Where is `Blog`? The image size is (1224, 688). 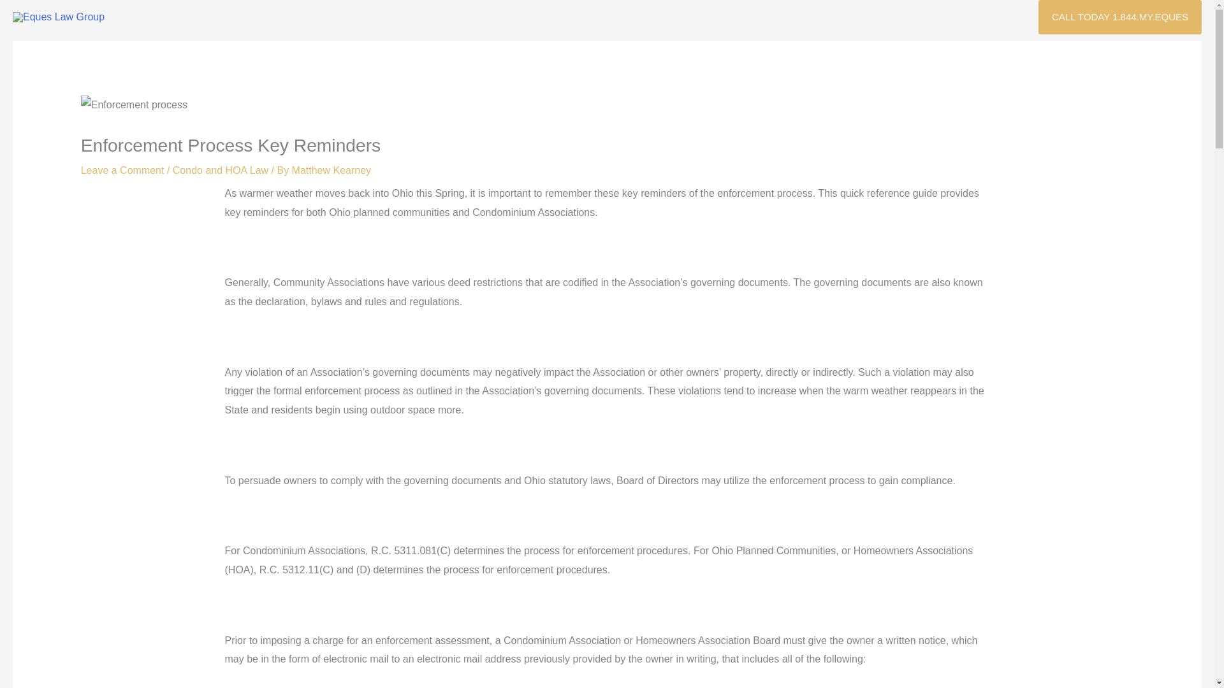 Blog is located at coordinates (1125, 57).